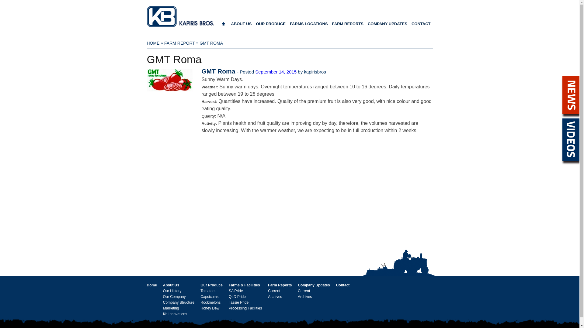 The height and width of the screenshot is (328, 584). Describe the element at coordinates (179, 43) in the screenshot. I see `FARM REPORT` at that location.